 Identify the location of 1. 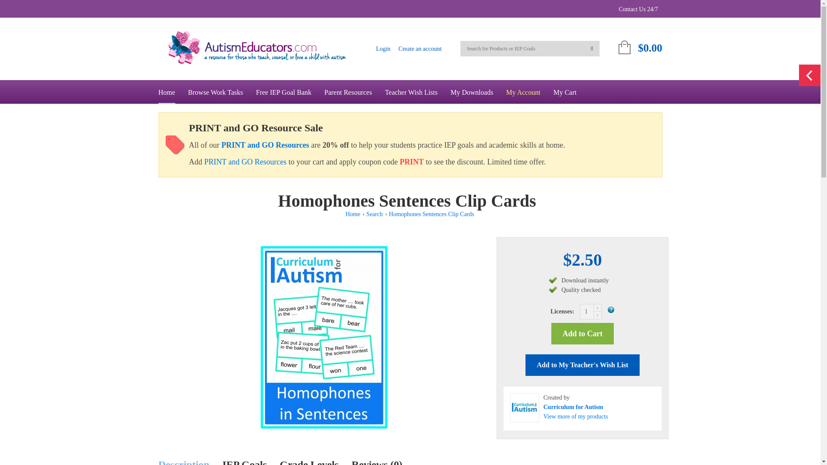
(591, 312).